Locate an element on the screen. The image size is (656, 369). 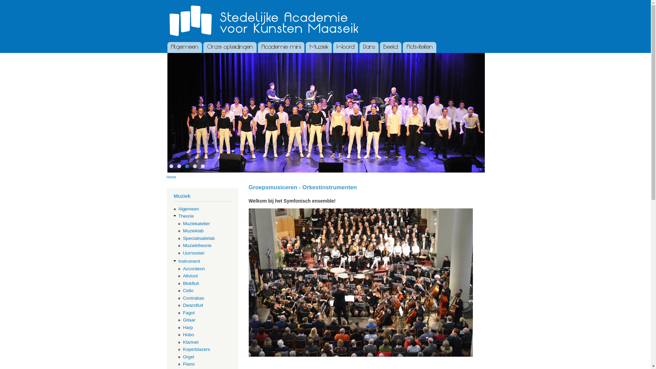
Theorie is located at coordinates (186, 216).